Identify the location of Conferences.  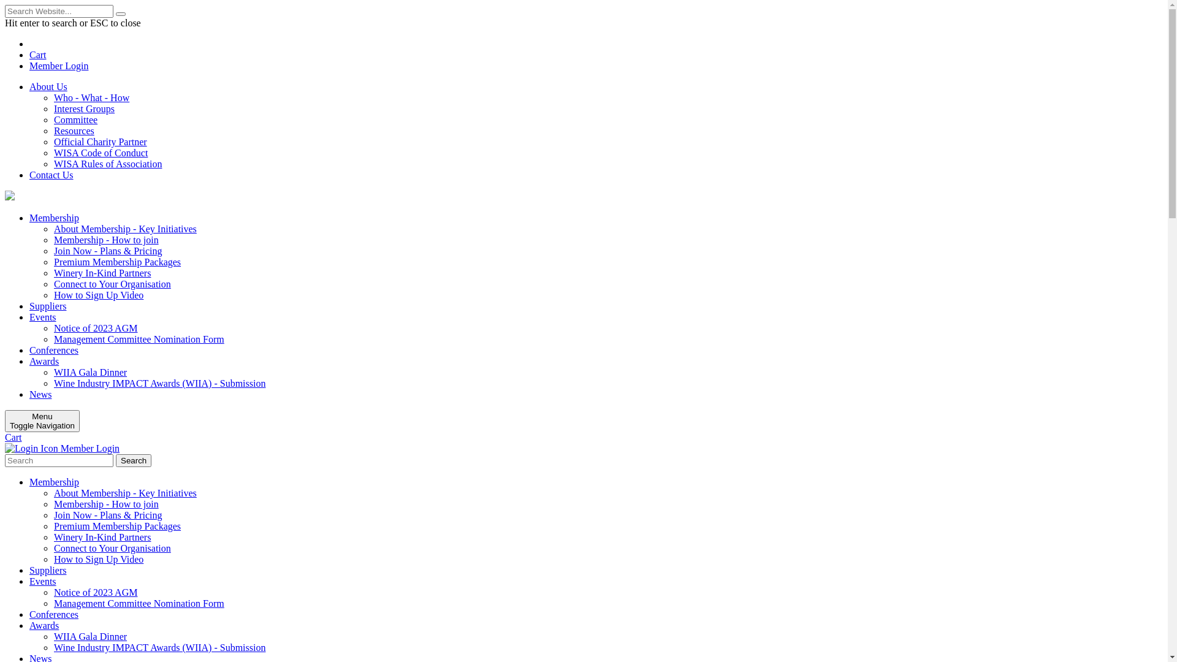
(54, 351).